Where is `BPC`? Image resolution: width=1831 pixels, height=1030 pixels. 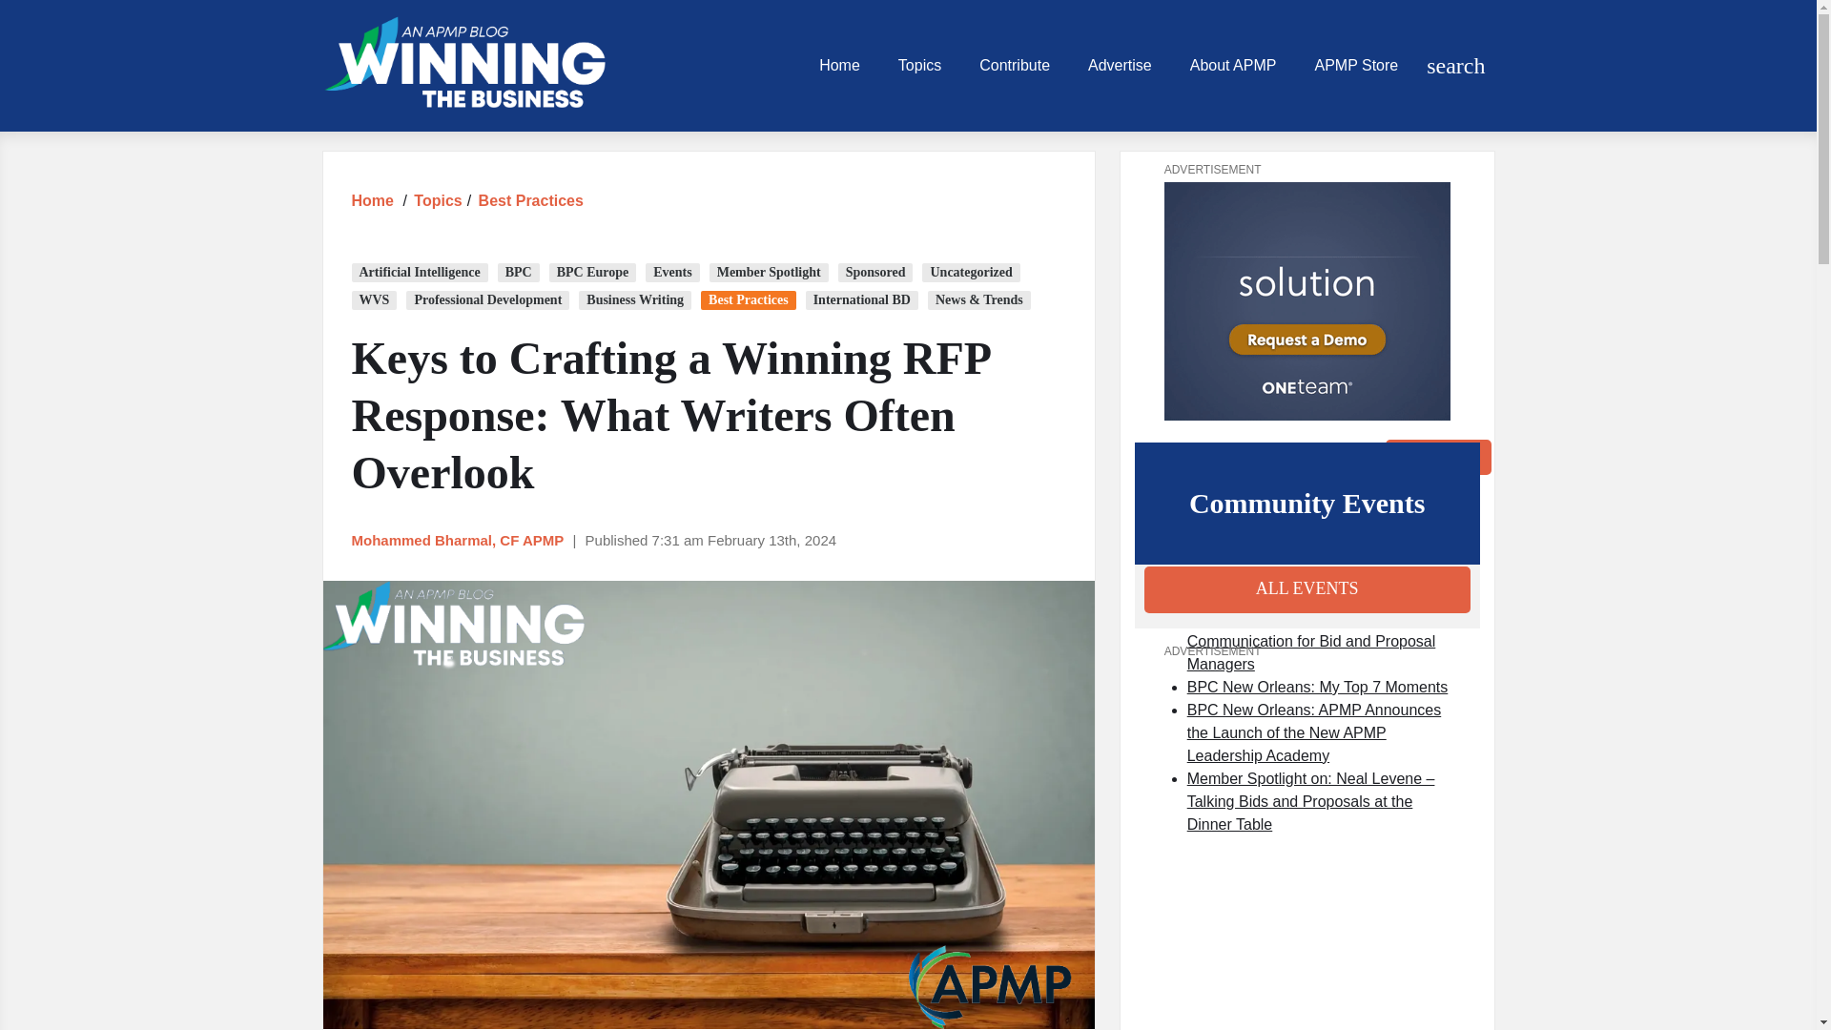
BPC is located at coordinates (519, 273).